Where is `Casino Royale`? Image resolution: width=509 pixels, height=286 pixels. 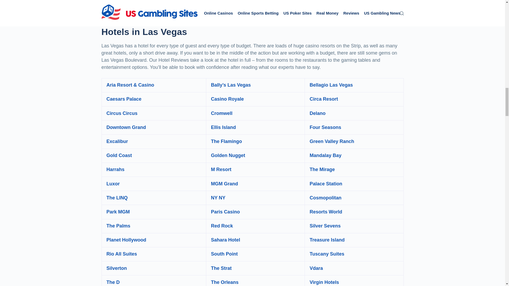 Casino Royale is located at coordinates (227, 99).